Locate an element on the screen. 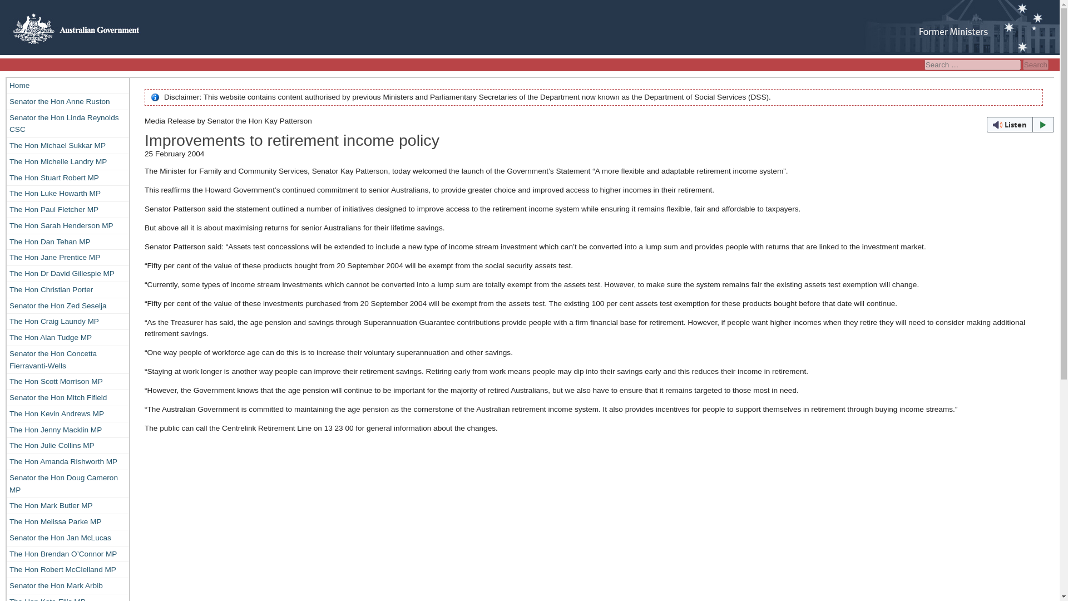 The height and width of the screenshot is (601, 1068). The Hon Michael Sukkar MP is located at coordinates (68, 146).